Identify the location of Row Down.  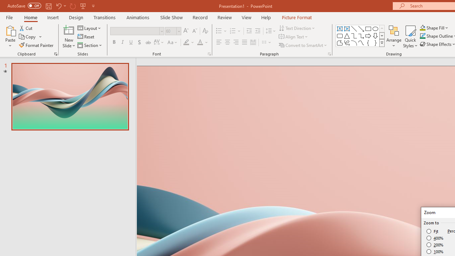
(382, 36).